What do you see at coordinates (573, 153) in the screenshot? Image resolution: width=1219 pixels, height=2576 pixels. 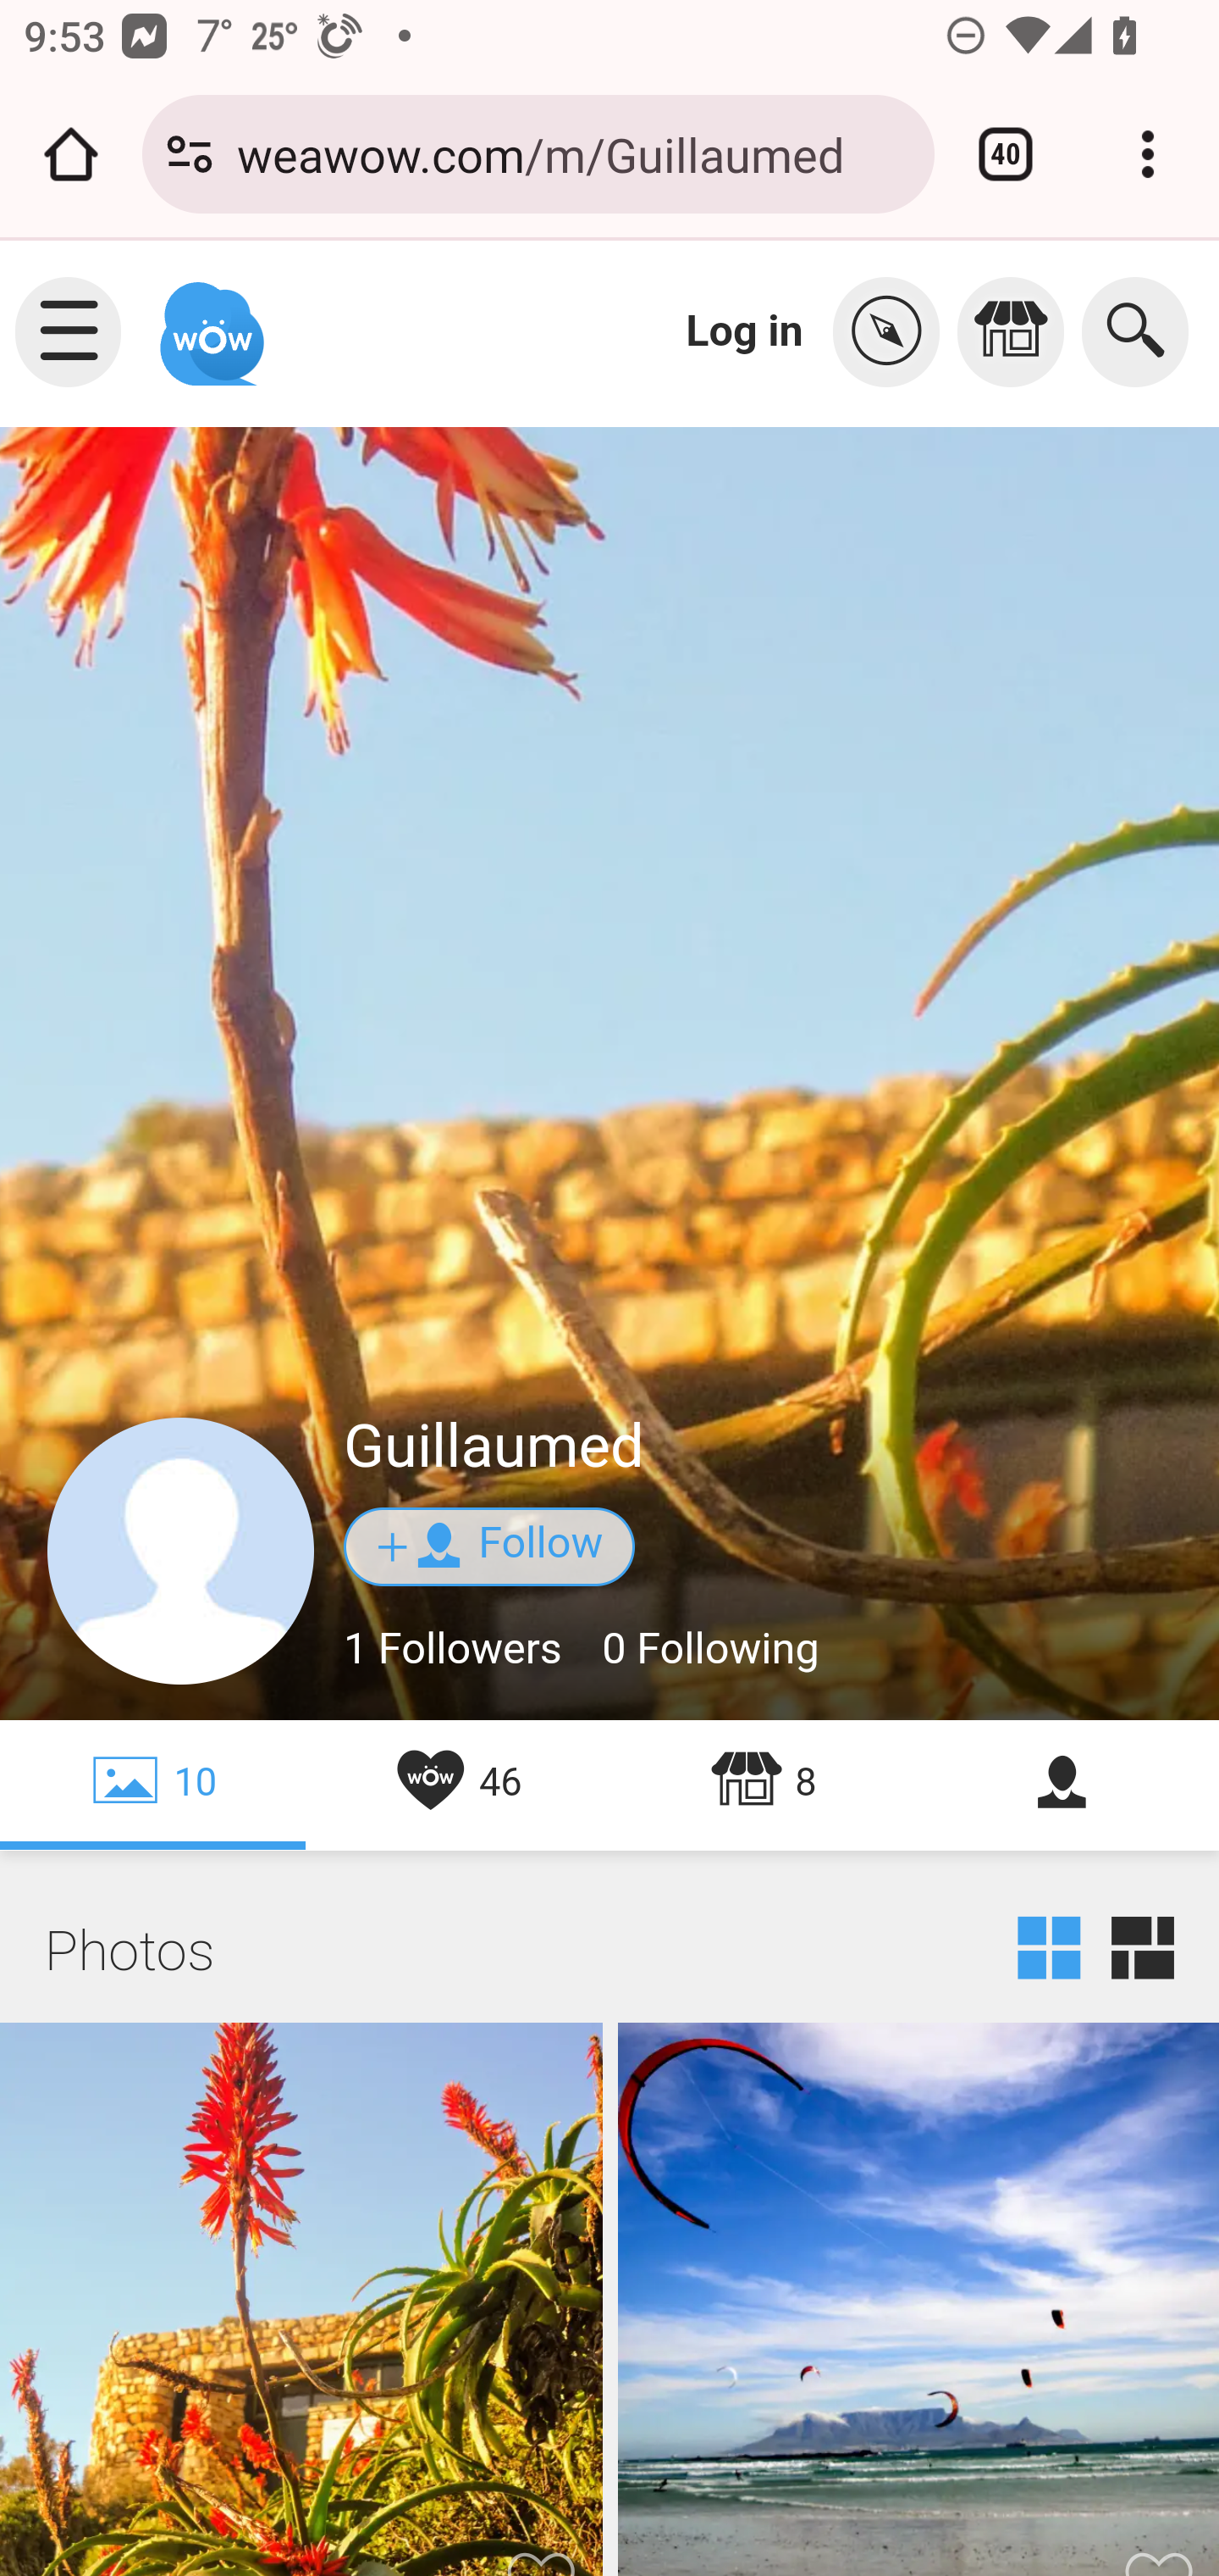 I see `weawow.com/m/Guillaumed` at bounding box center [573, 153].